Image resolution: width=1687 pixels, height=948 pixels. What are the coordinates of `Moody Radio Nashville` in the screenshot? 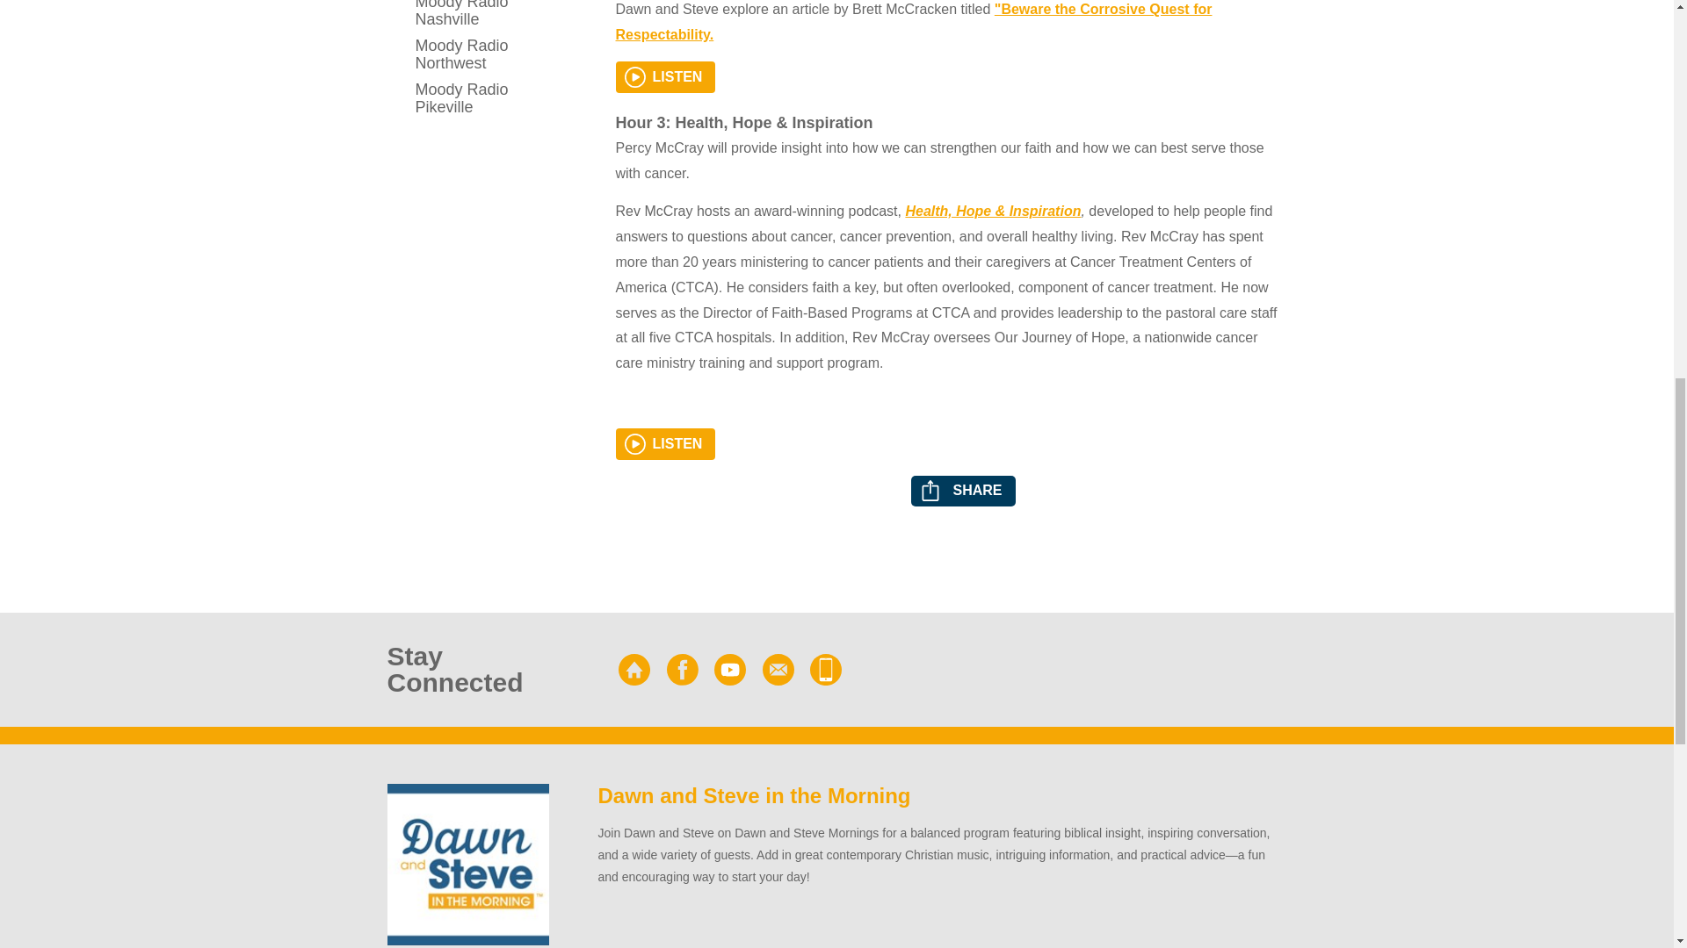 It's located at (467, 16).